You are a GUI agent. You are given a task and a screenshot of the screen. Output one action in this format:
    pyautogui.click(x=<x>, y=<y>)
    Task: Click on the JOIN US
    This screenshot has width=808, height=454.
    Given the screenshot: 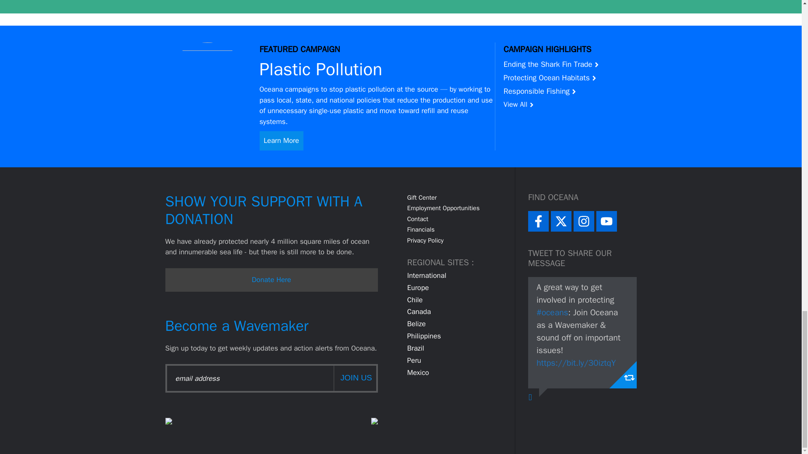 What is the action you would take?
    pyautogui.click(x=355, y=378)
    